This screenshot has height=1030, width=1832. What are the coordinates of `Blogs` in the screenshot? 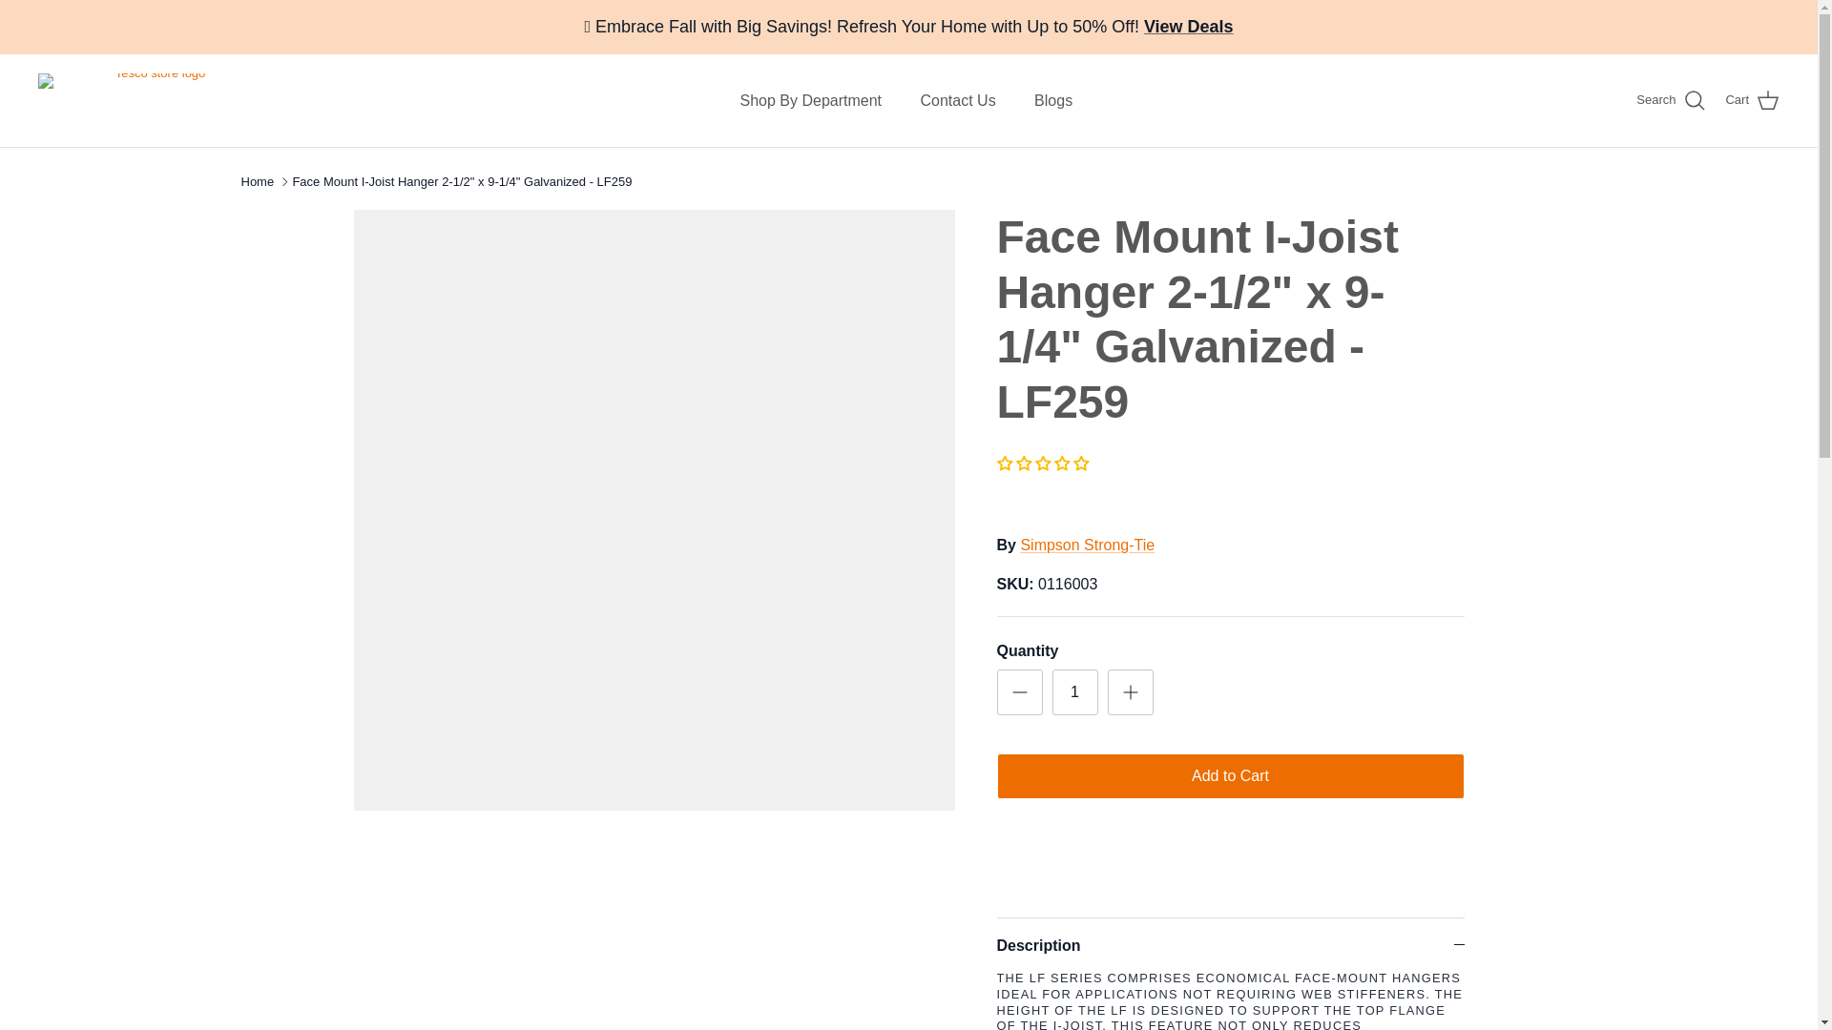 It's located at (1053, 101).